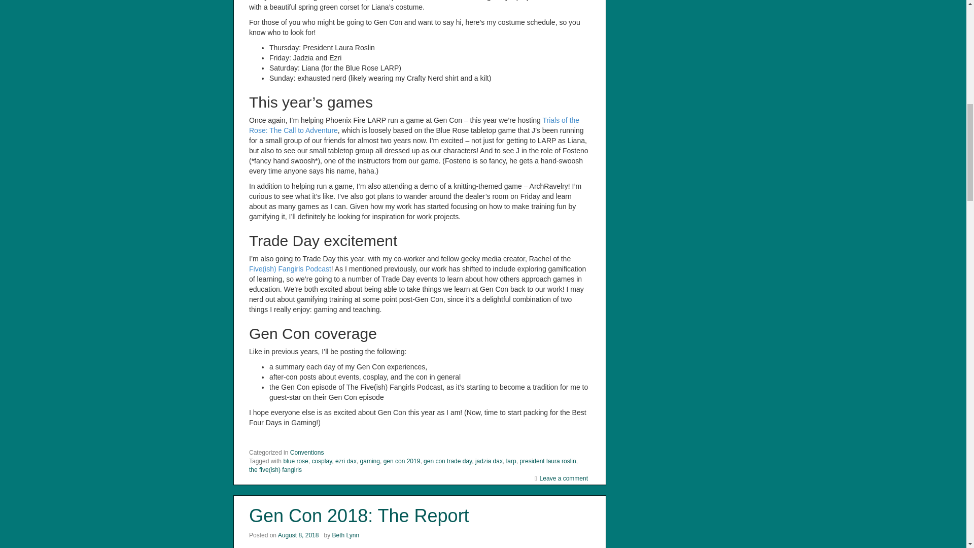 The image size is (974, 548). I want to click on ezri dax, so click(345, 461).